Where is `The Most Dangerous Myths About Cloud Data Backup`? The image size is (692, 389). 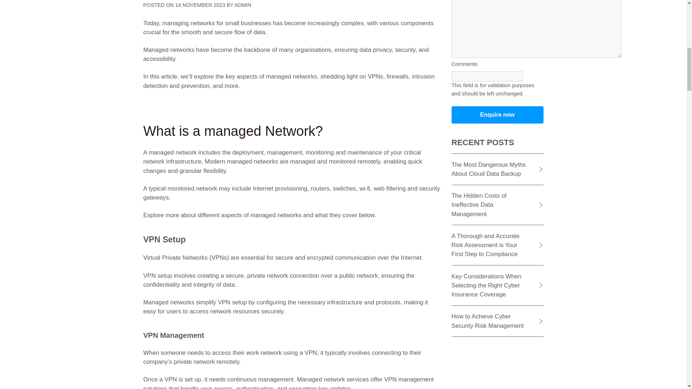 The Most Dangerous Myths About Cloud Data Backup is located at coordinates (497, 169).